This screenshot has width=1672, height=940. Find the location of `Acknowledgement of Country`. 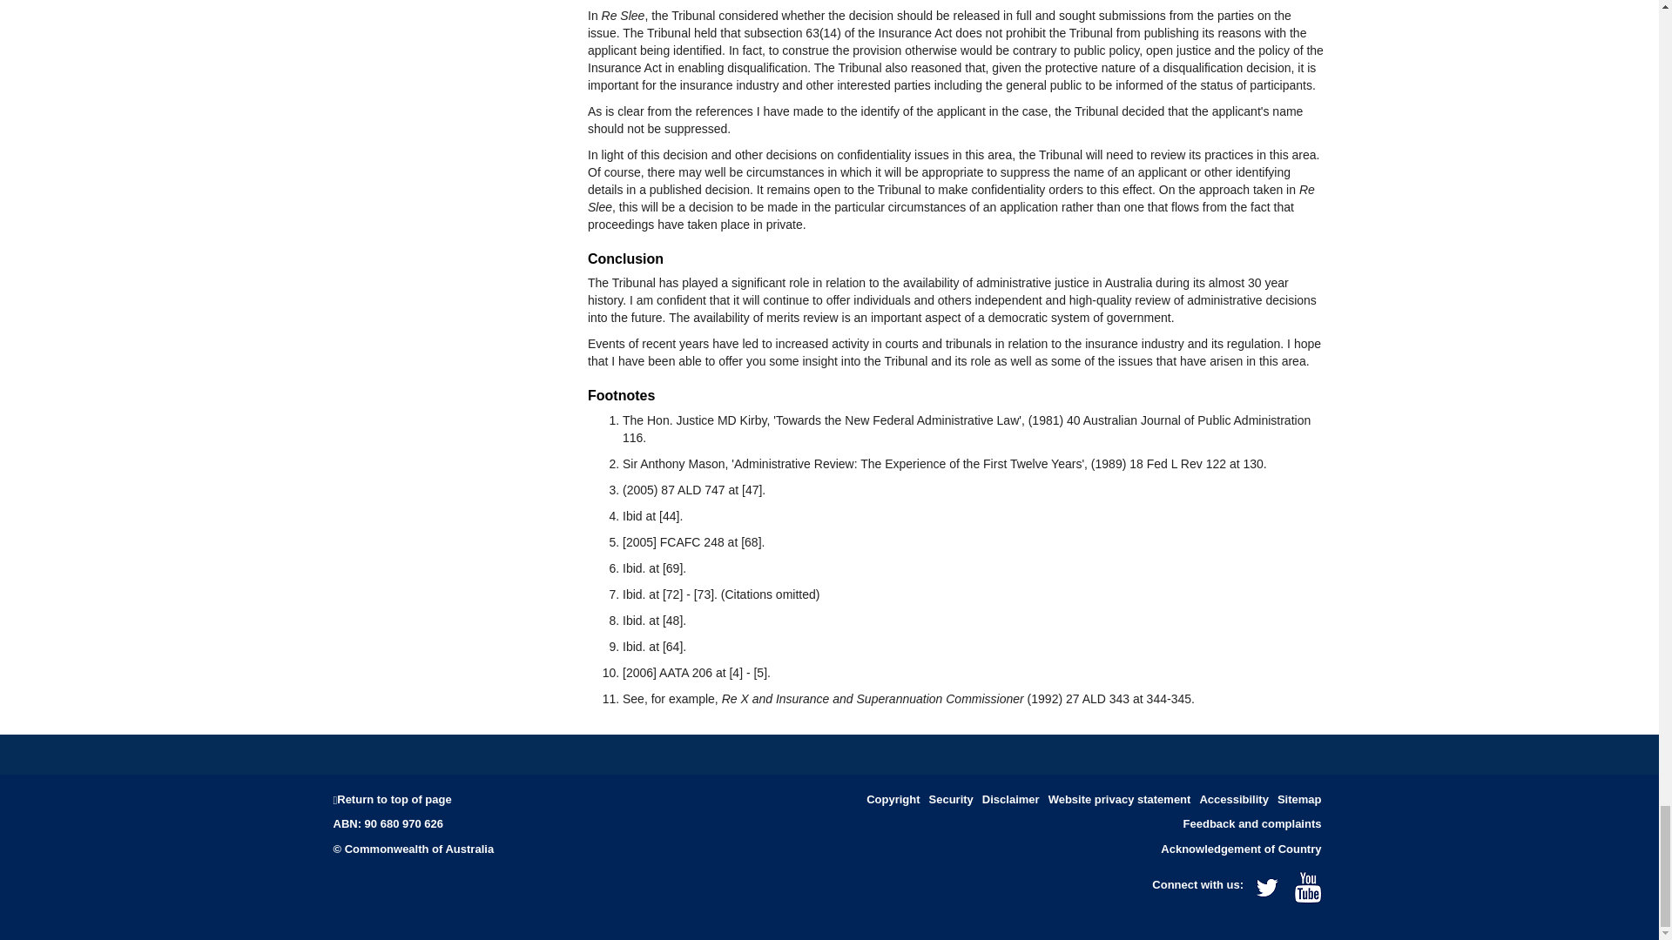

Acknowledgement of Country is located at coordinates (1240, 848).